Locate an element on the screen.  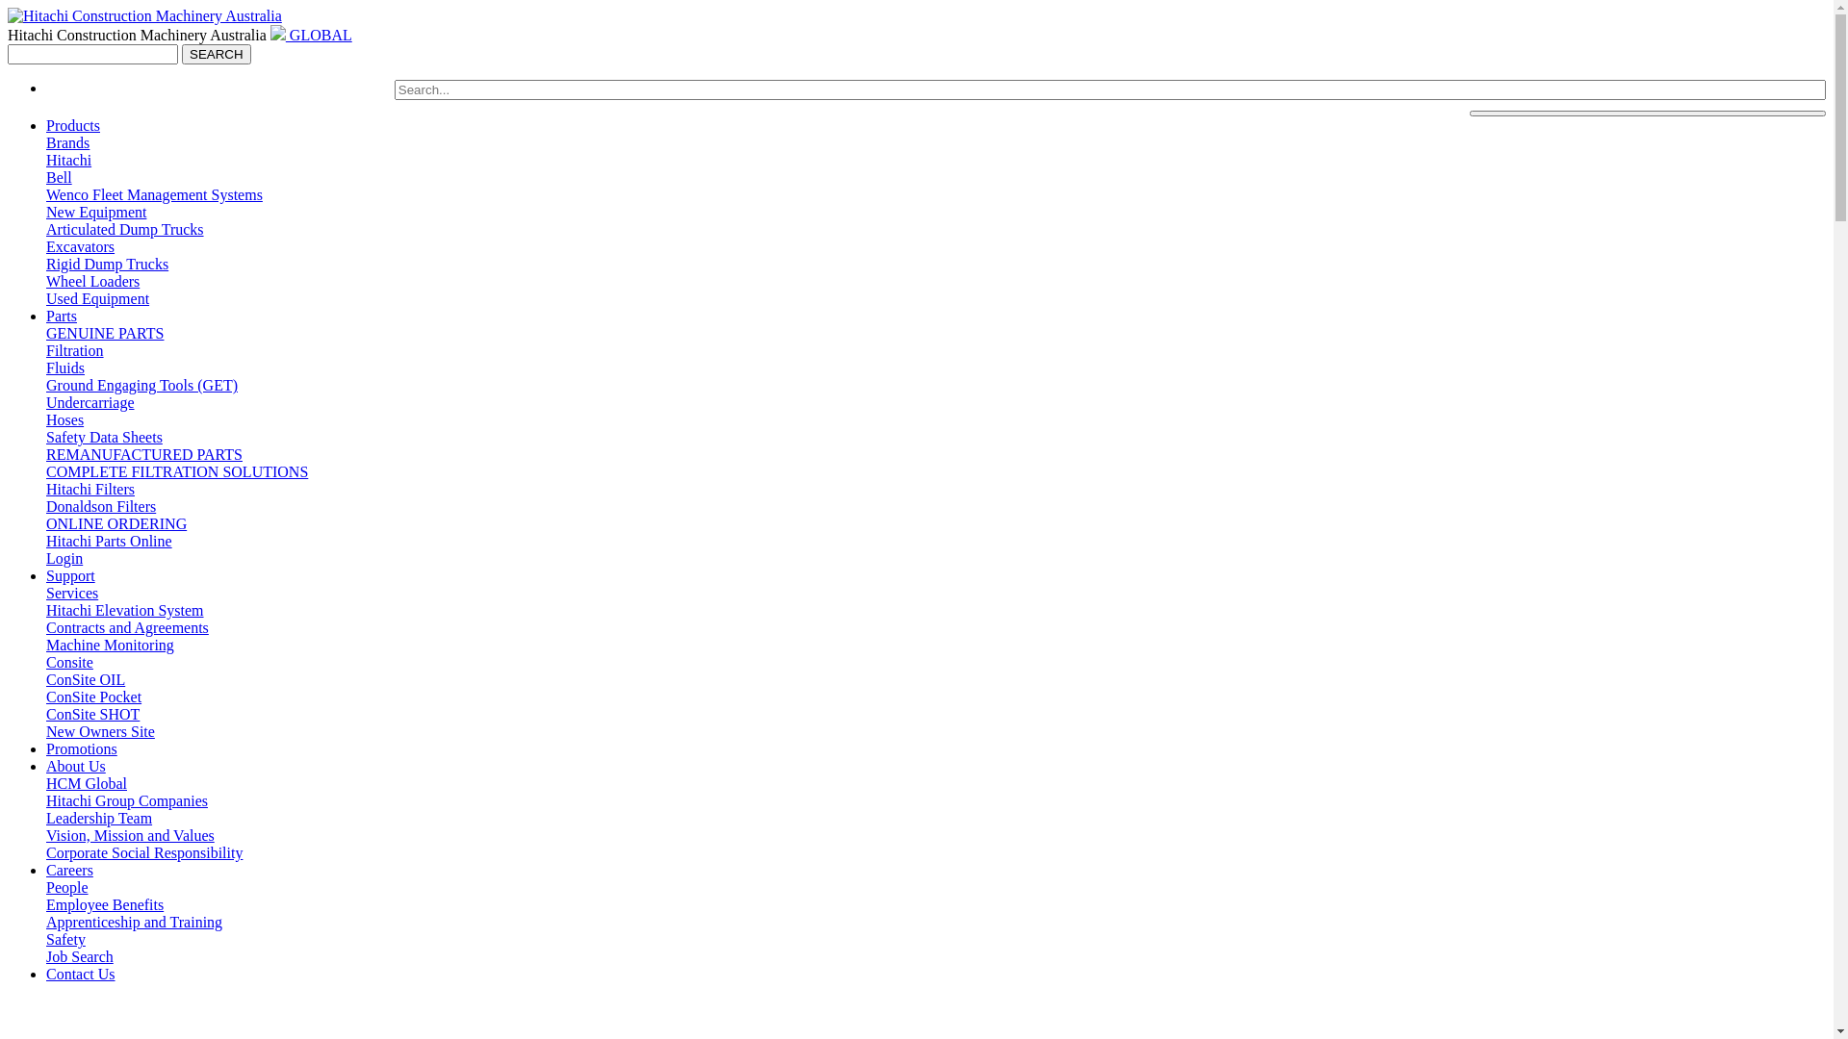
COMPLETE FILTRATION SOLUTIONS is located at coordinates (177, 471).